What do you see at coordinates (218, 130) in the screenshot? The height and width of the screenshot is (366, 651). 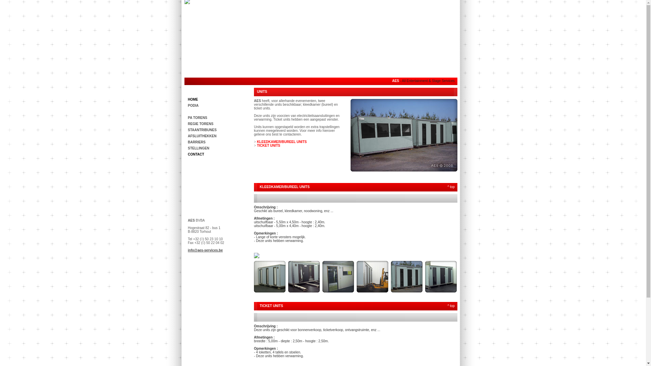 I see `STAANTRIBUNES` at bounding box center [218, 130].